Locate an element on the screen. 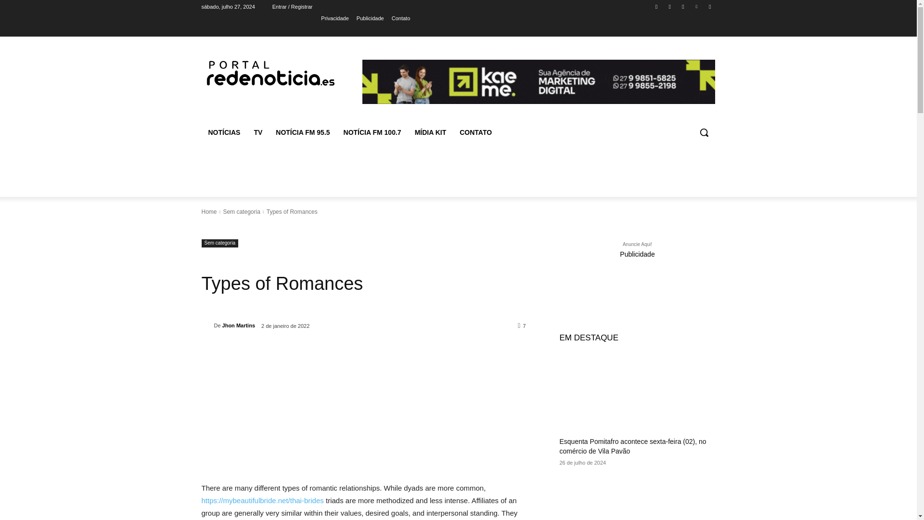 The height and width of the screenshot is (520, 924). Facebook is located at coordinates (656, 6).